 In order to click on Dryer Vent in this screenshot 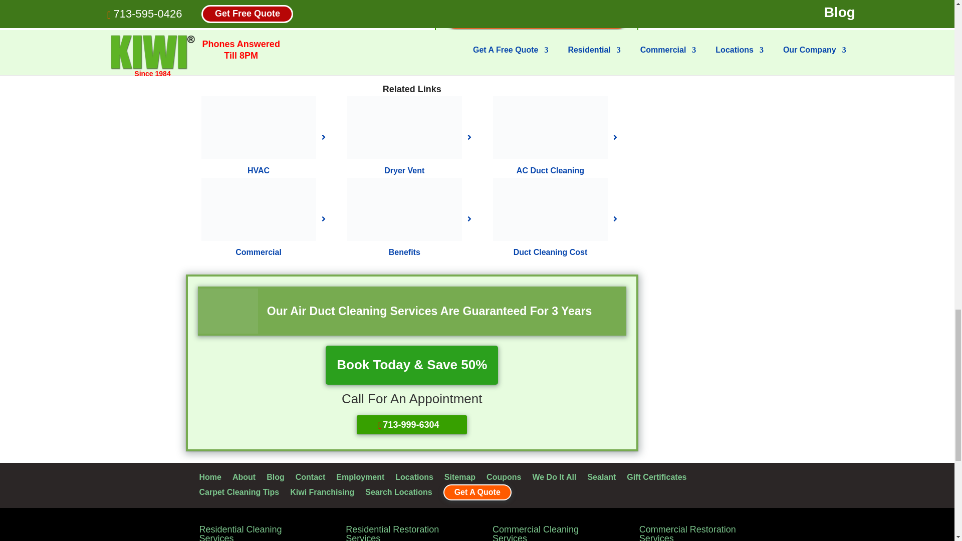, I will do `click(404, 127)`.